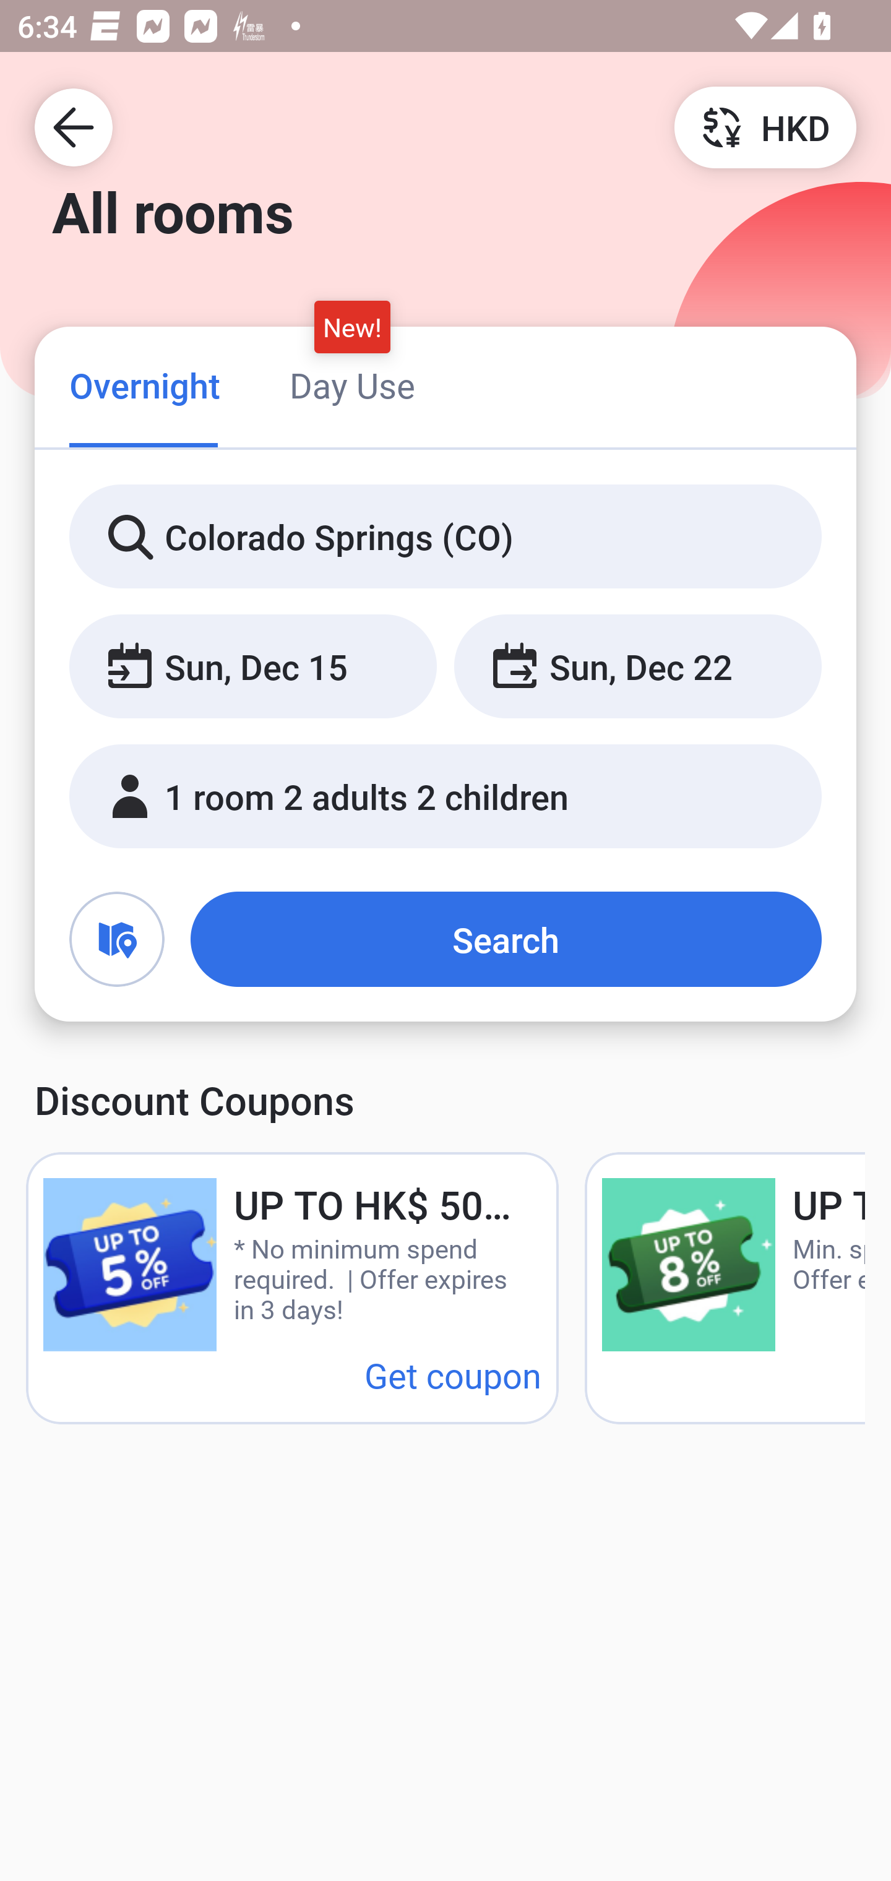 This screenshot has height=1881, width=891. Describe the element at coordinates (453, 1375) in the screenshot. I see `Get coupon` at that location.